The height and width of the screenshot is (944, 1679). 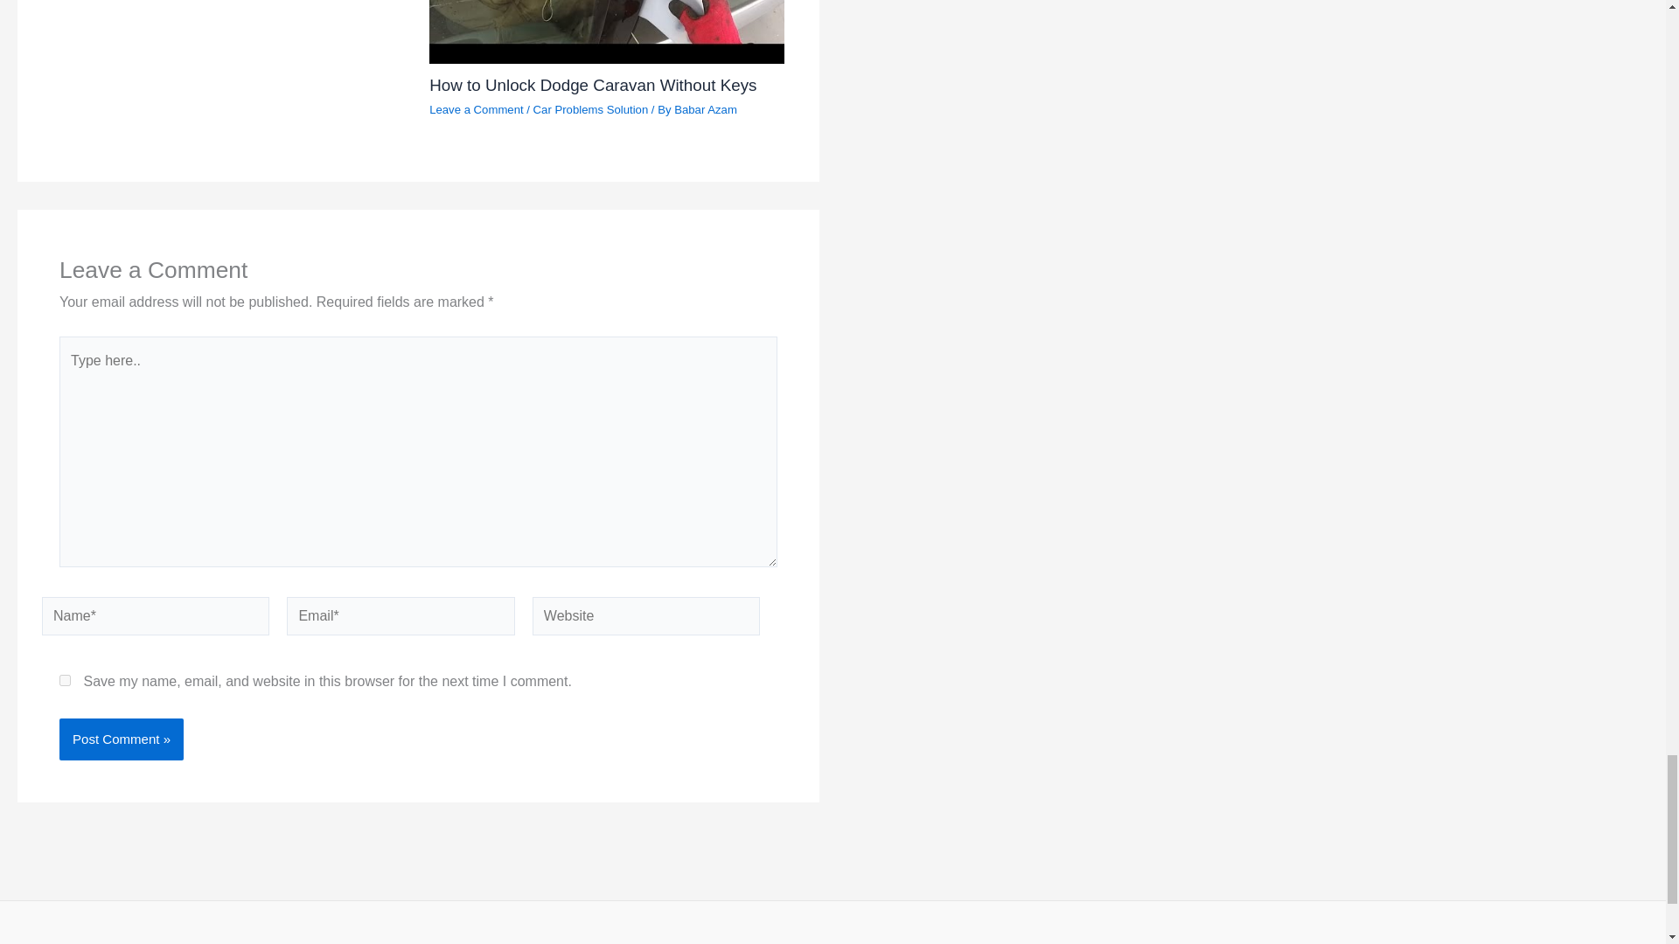 What do you see at coordinates (591, 108) in the screenshot?
I see `Car Problems Solution` at bounding box center [591, 108].